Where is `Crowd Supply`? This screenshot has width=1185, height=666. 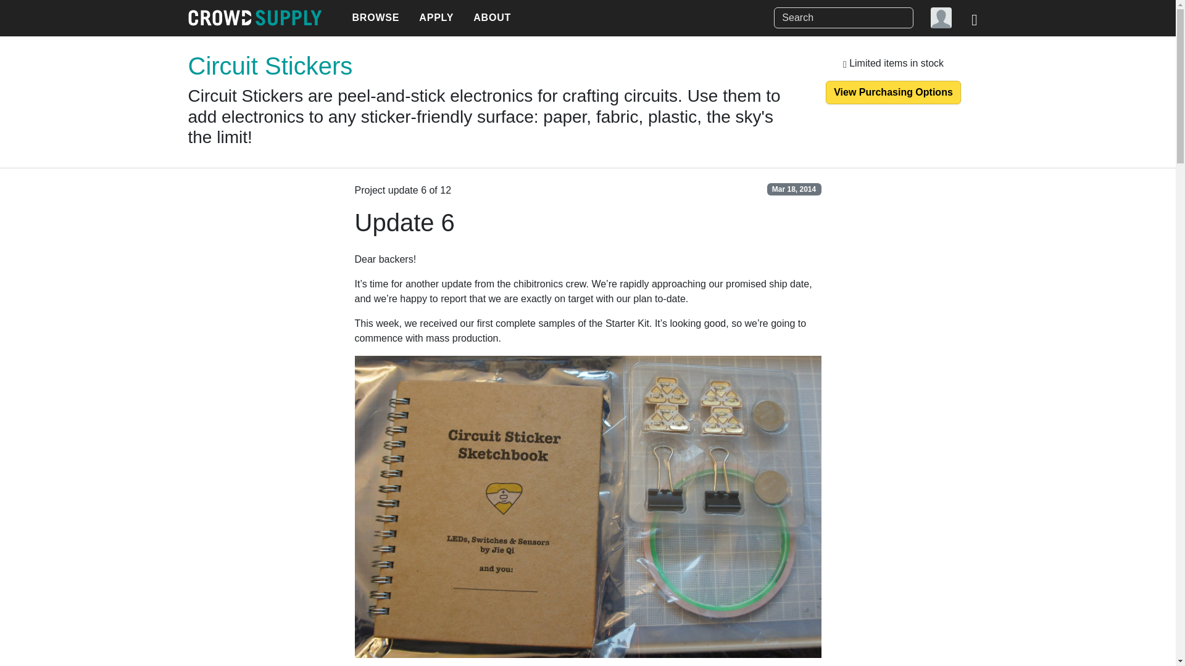
Crowd Supply is located at coordinates (254, 18).